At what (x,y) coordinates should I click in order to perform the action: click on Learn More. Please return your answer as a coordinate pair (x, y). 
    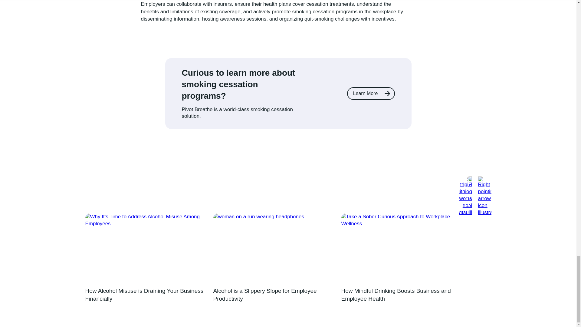
    Looking at the image, I should click on (371, 94).